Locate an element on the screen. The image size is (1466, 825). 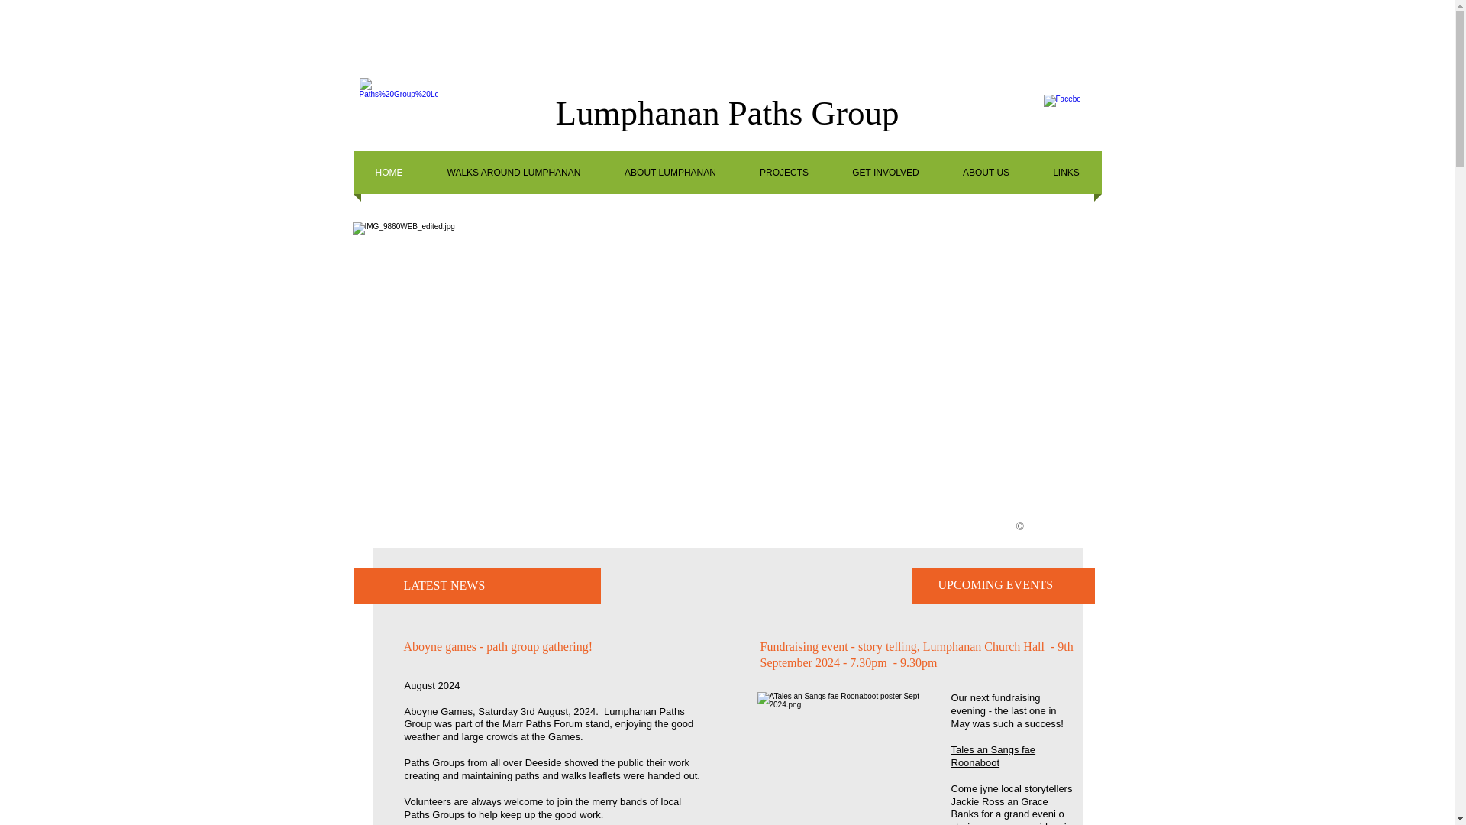
PROJECTS is located at coordinates (783, 172).